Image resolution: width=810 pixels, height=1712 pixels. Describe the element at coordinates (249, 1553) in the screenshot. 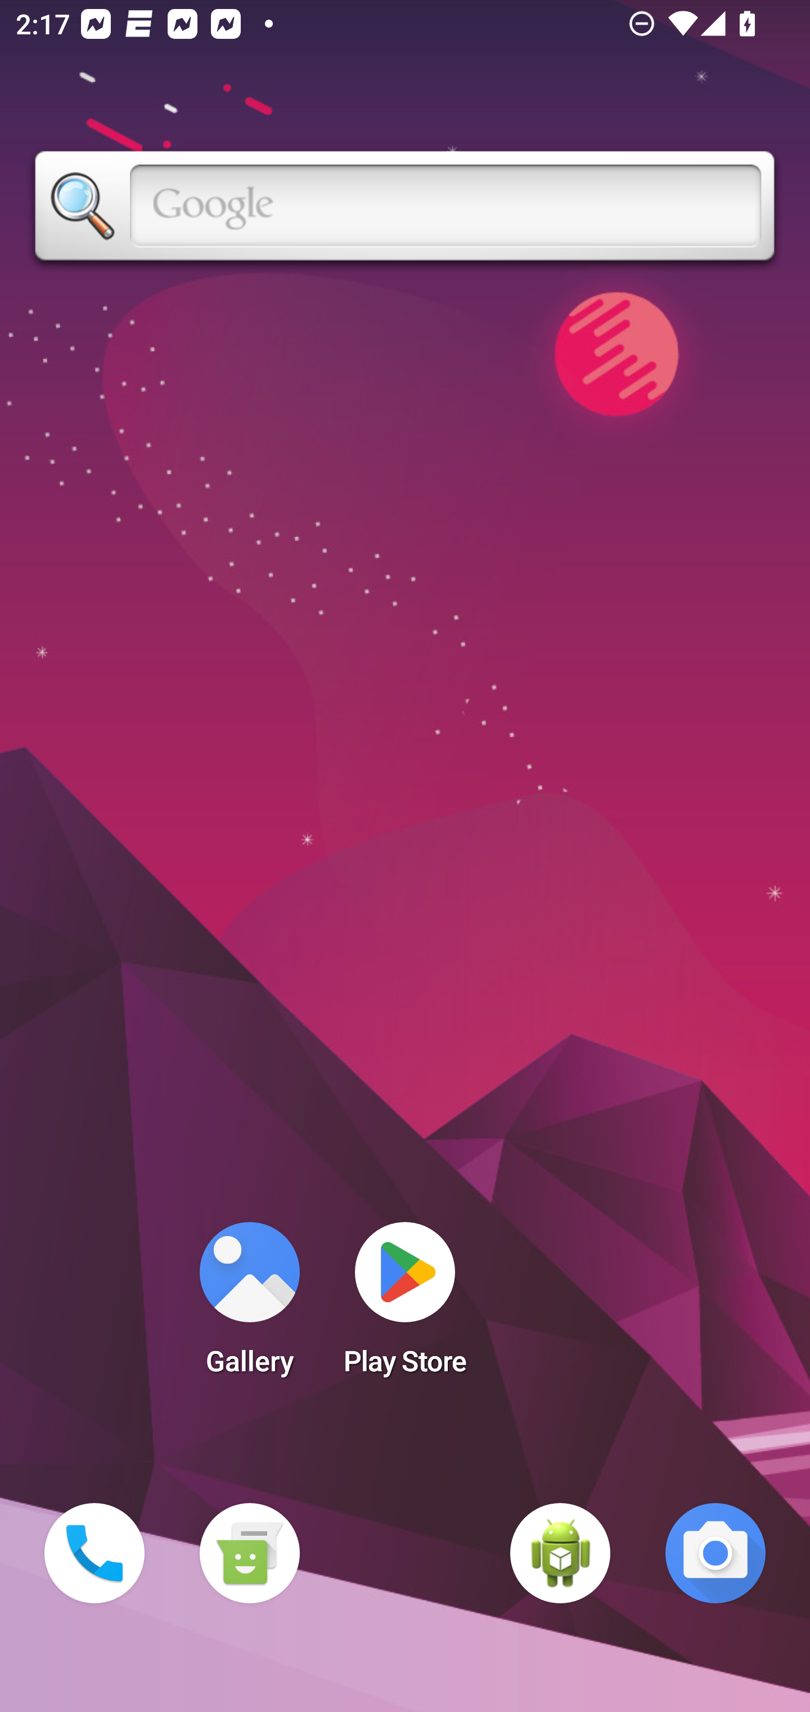

I see `Messaging` at that location.